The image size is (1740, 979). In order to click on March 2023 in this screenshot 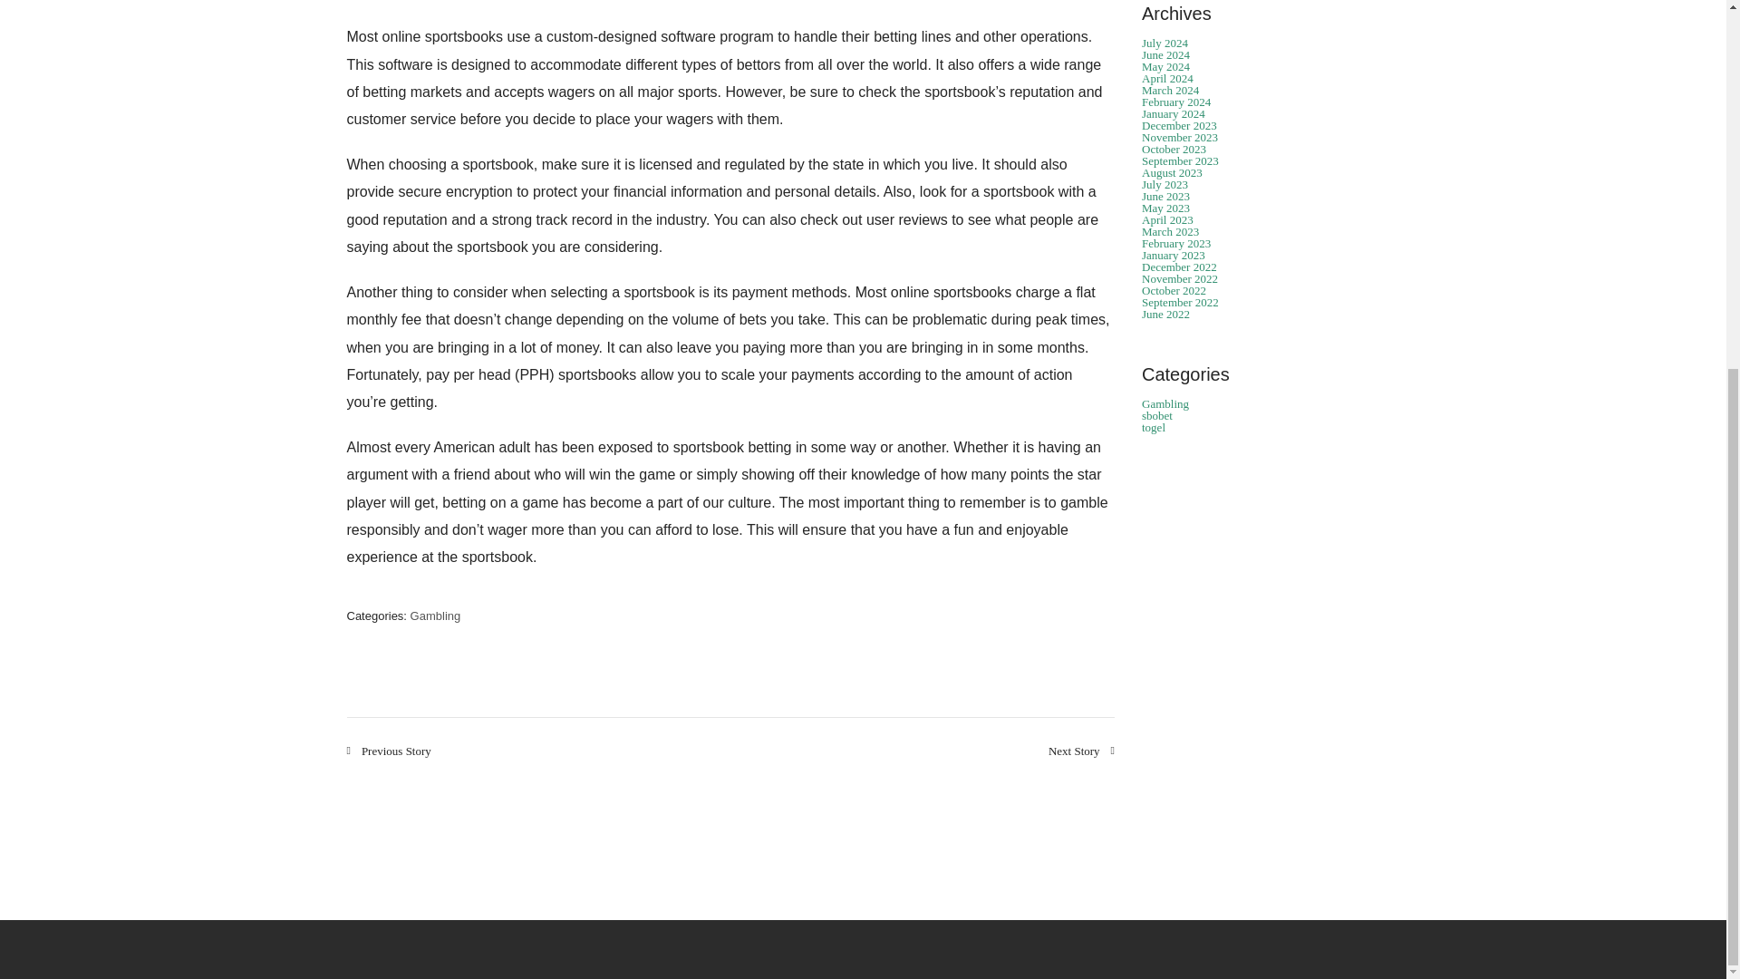, I will do `click(1169, 232)`.